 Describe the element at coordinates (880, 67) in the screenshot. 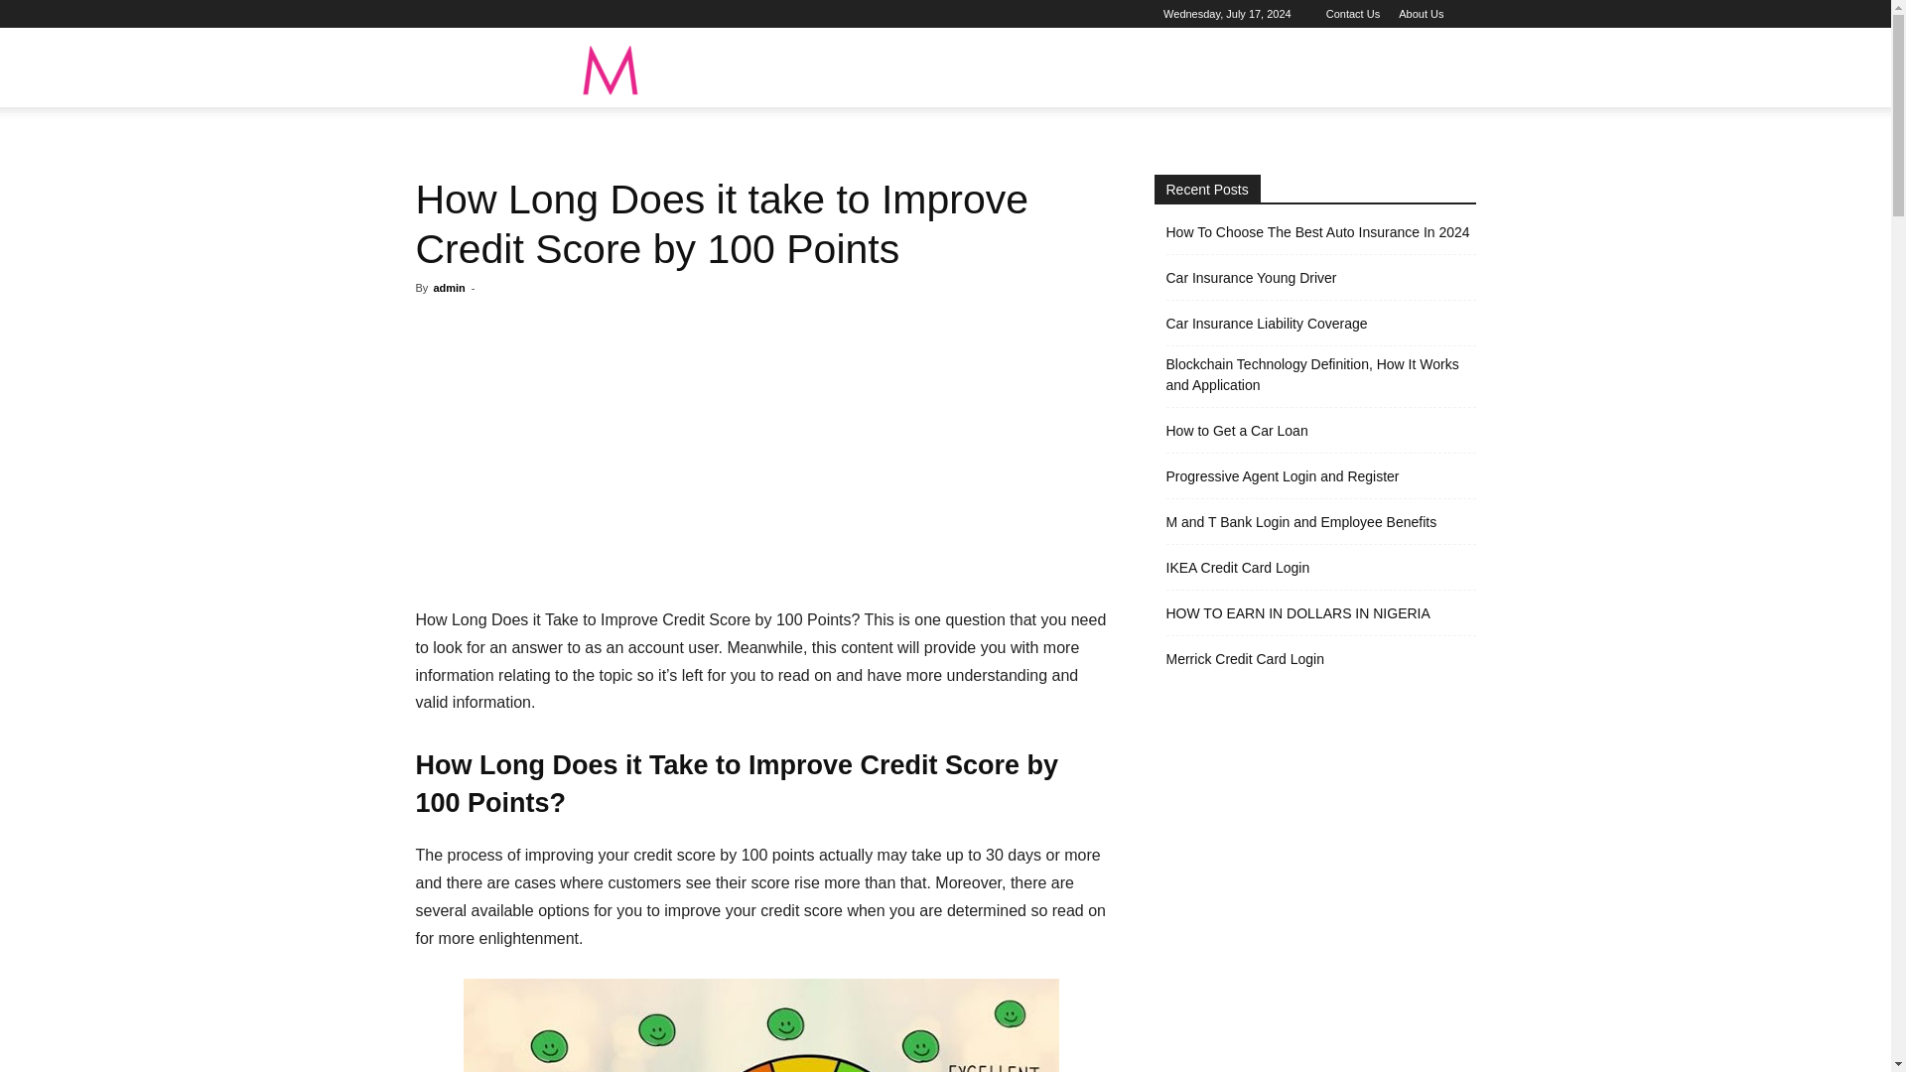

I see `HOW TO` at that location.